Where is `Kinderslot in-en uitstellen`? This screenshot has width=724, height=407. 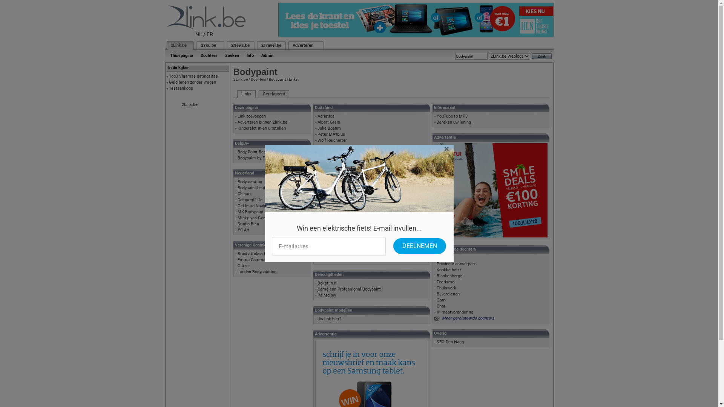
Kinderslot in-en uitstellen is located at coordinates (262, 128).